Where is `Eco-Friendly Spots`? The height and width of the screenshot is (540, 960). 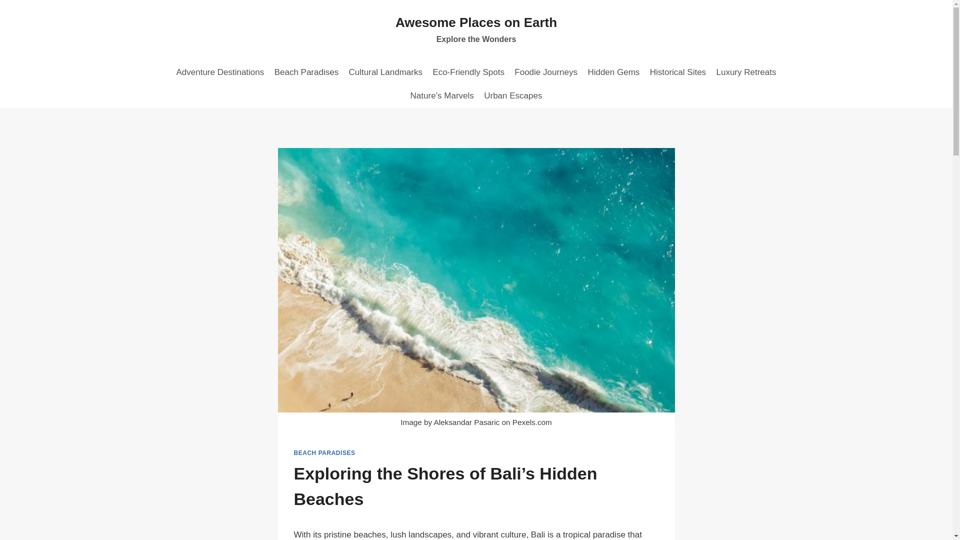
Eco-Friendly Spots is located at coordinates (513, 96).